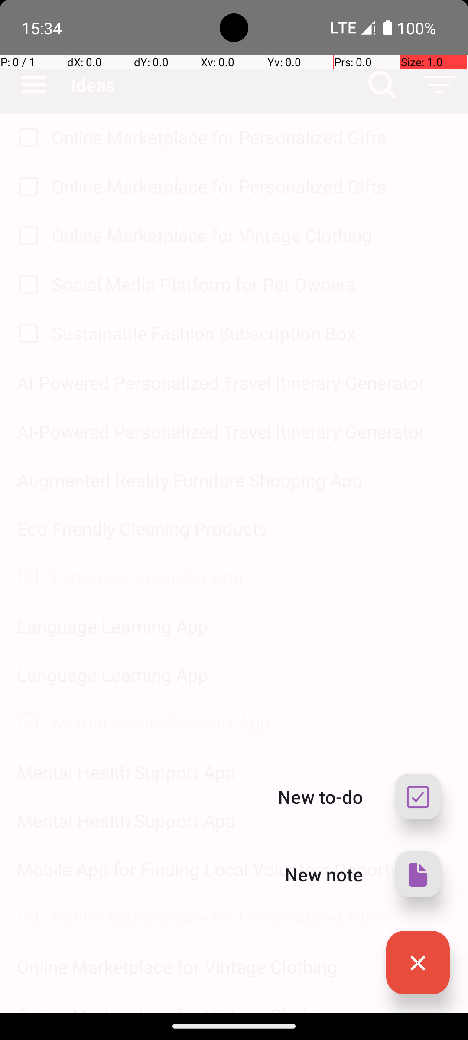 This screenshot has width=468, height=1040. What do you see at coordinates (324, 874) in the screenshot?
I see `New note` at bounding box center [324, 874].